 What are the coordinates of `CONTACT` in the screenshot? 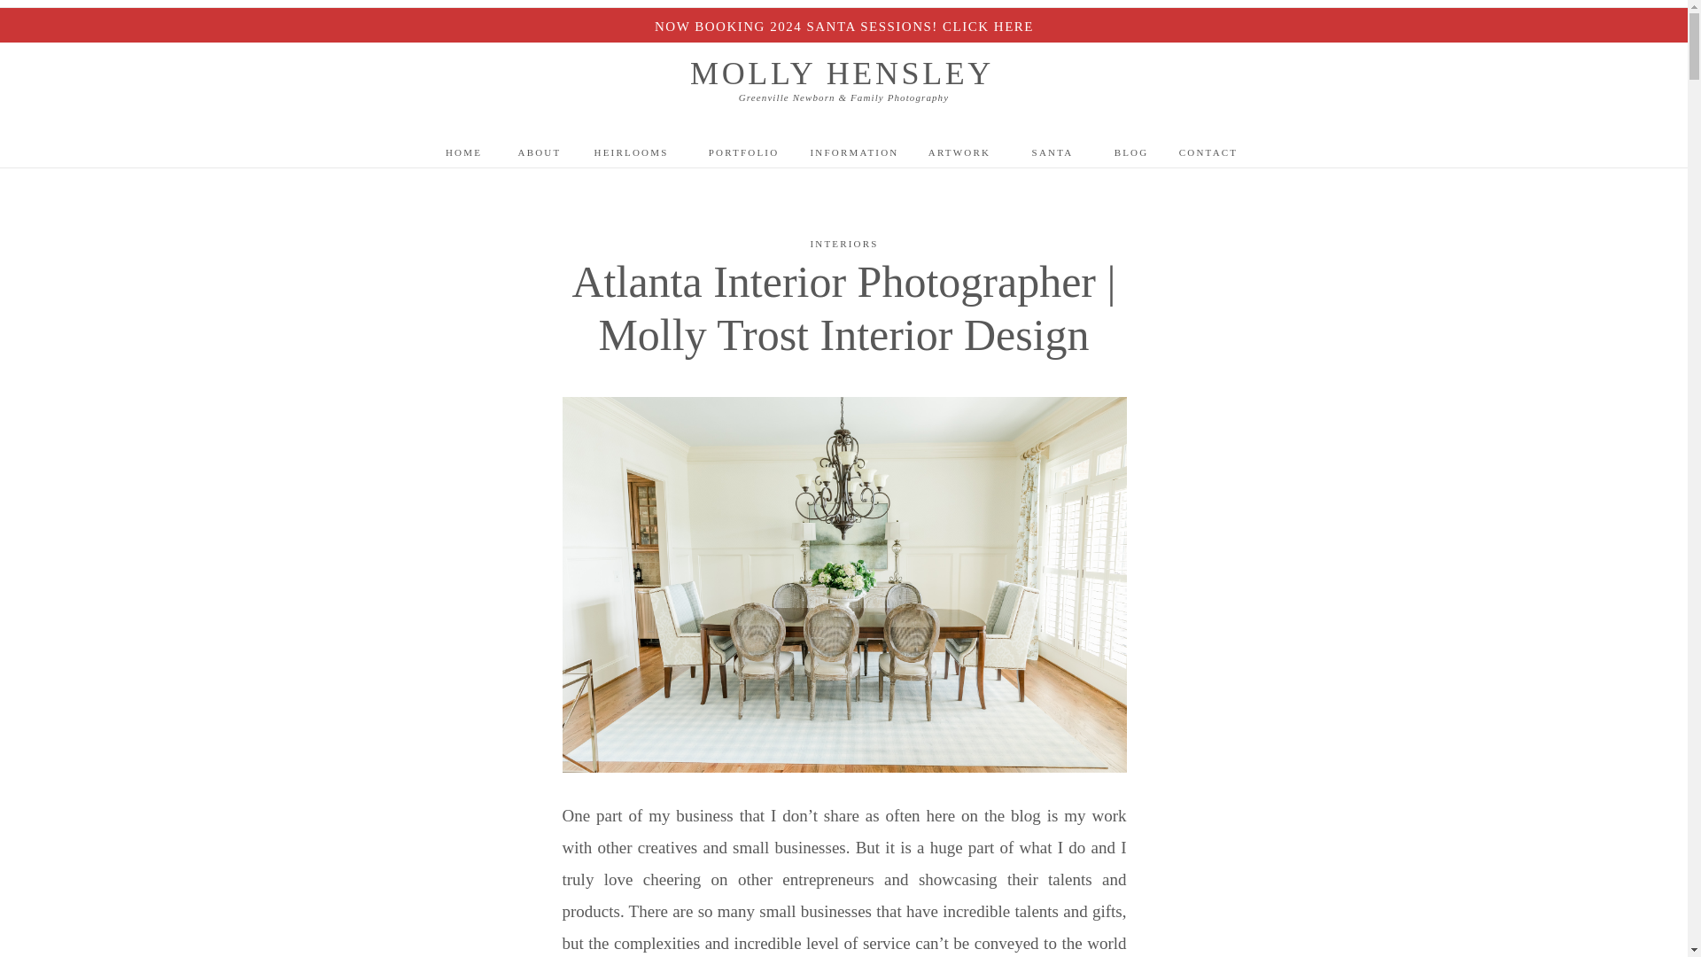 It's located at (1208, 151).